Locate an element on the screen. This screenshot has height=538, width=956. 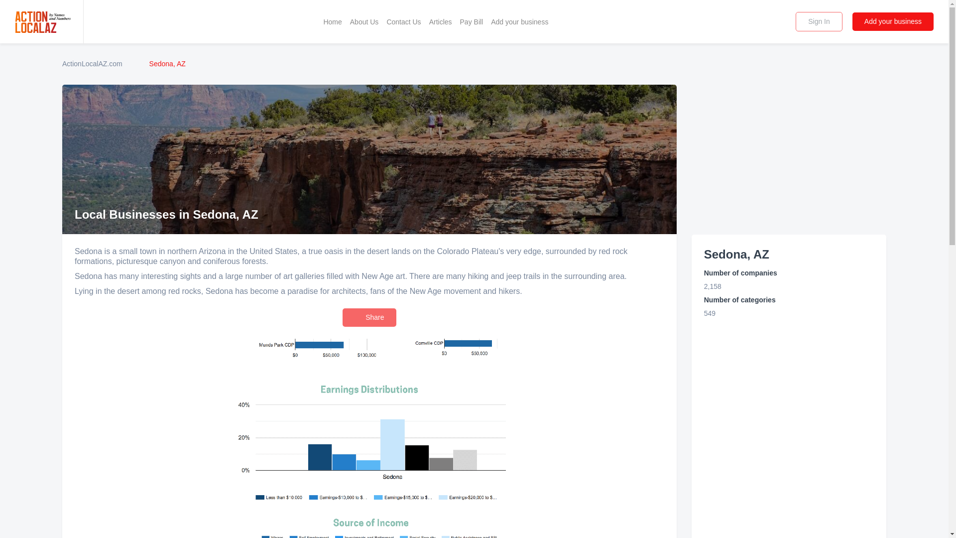
Contact Us is located at coordinates (403, 21).